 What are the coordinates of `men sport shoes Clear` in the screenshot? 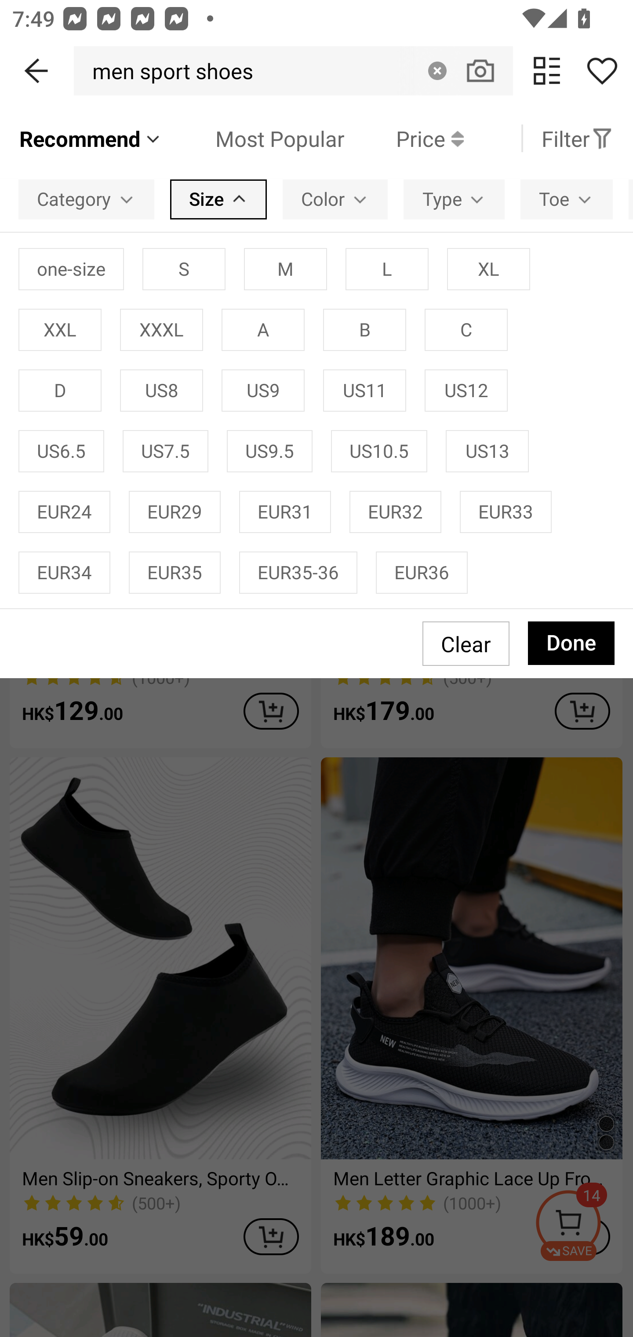 It's located at (293, 70).